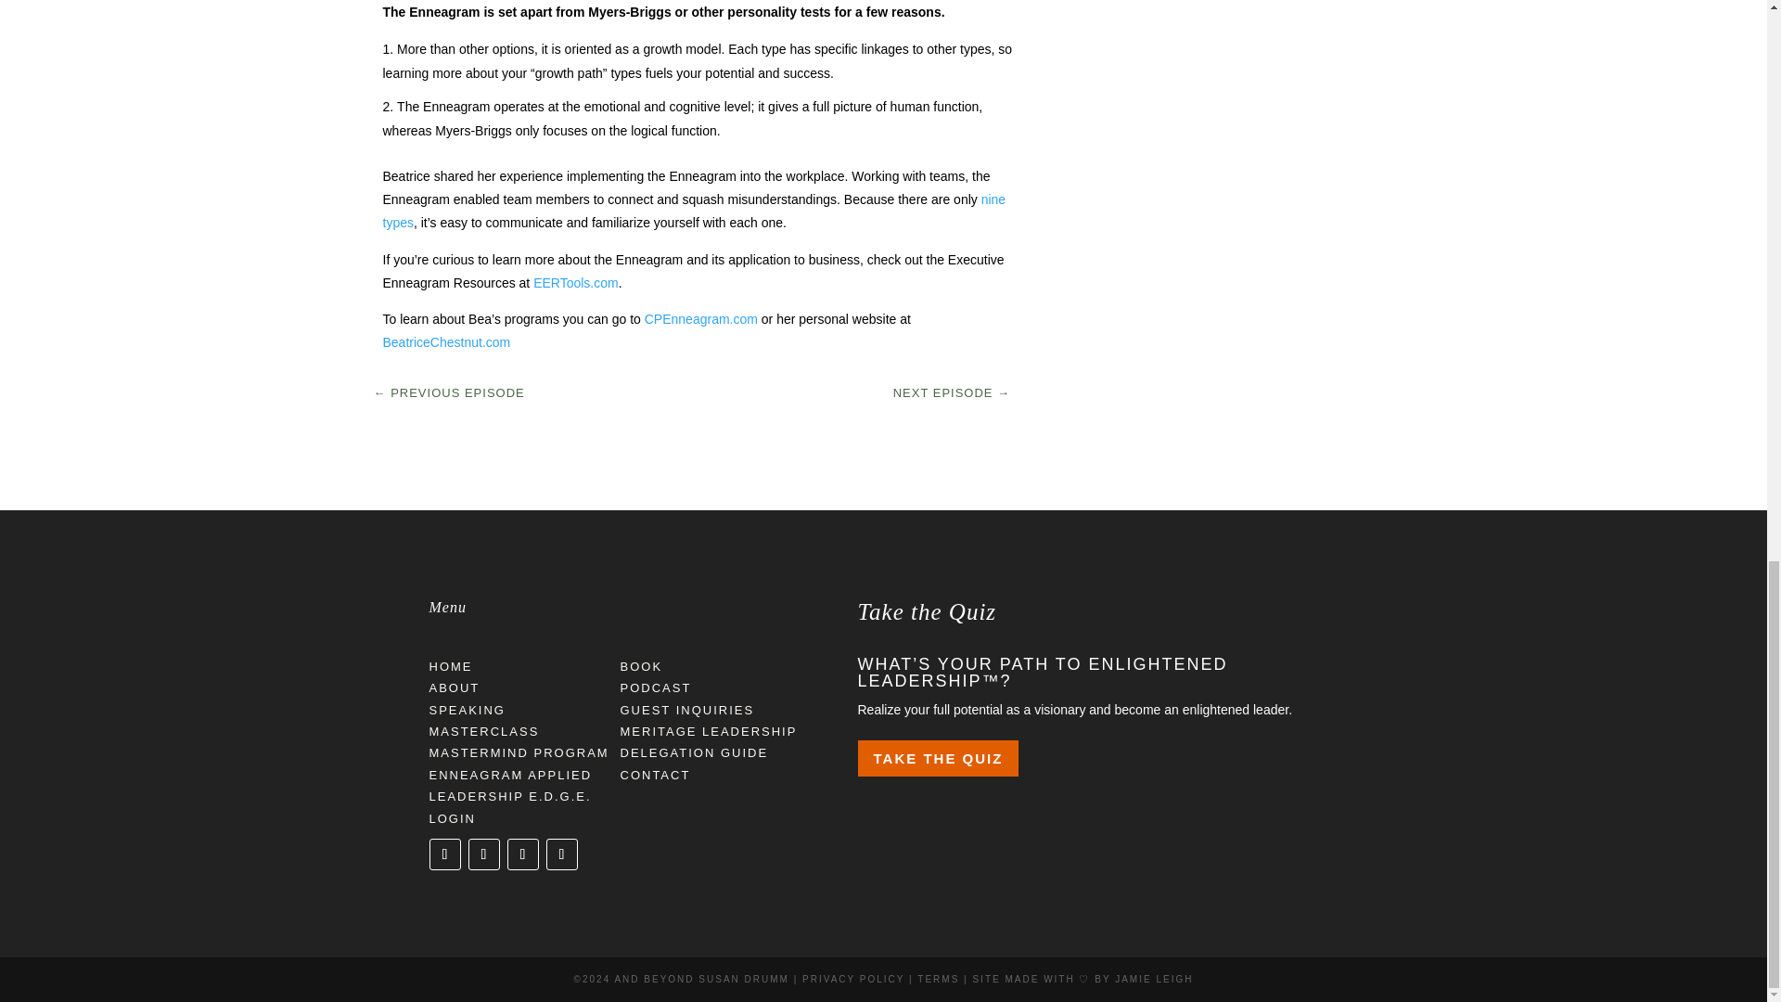 The height and width of the screenshot is (1002, 1781). What do you see at coordinates (694, 212) in the screenshot?
I see `nine types` at bounding box center [694, 212].